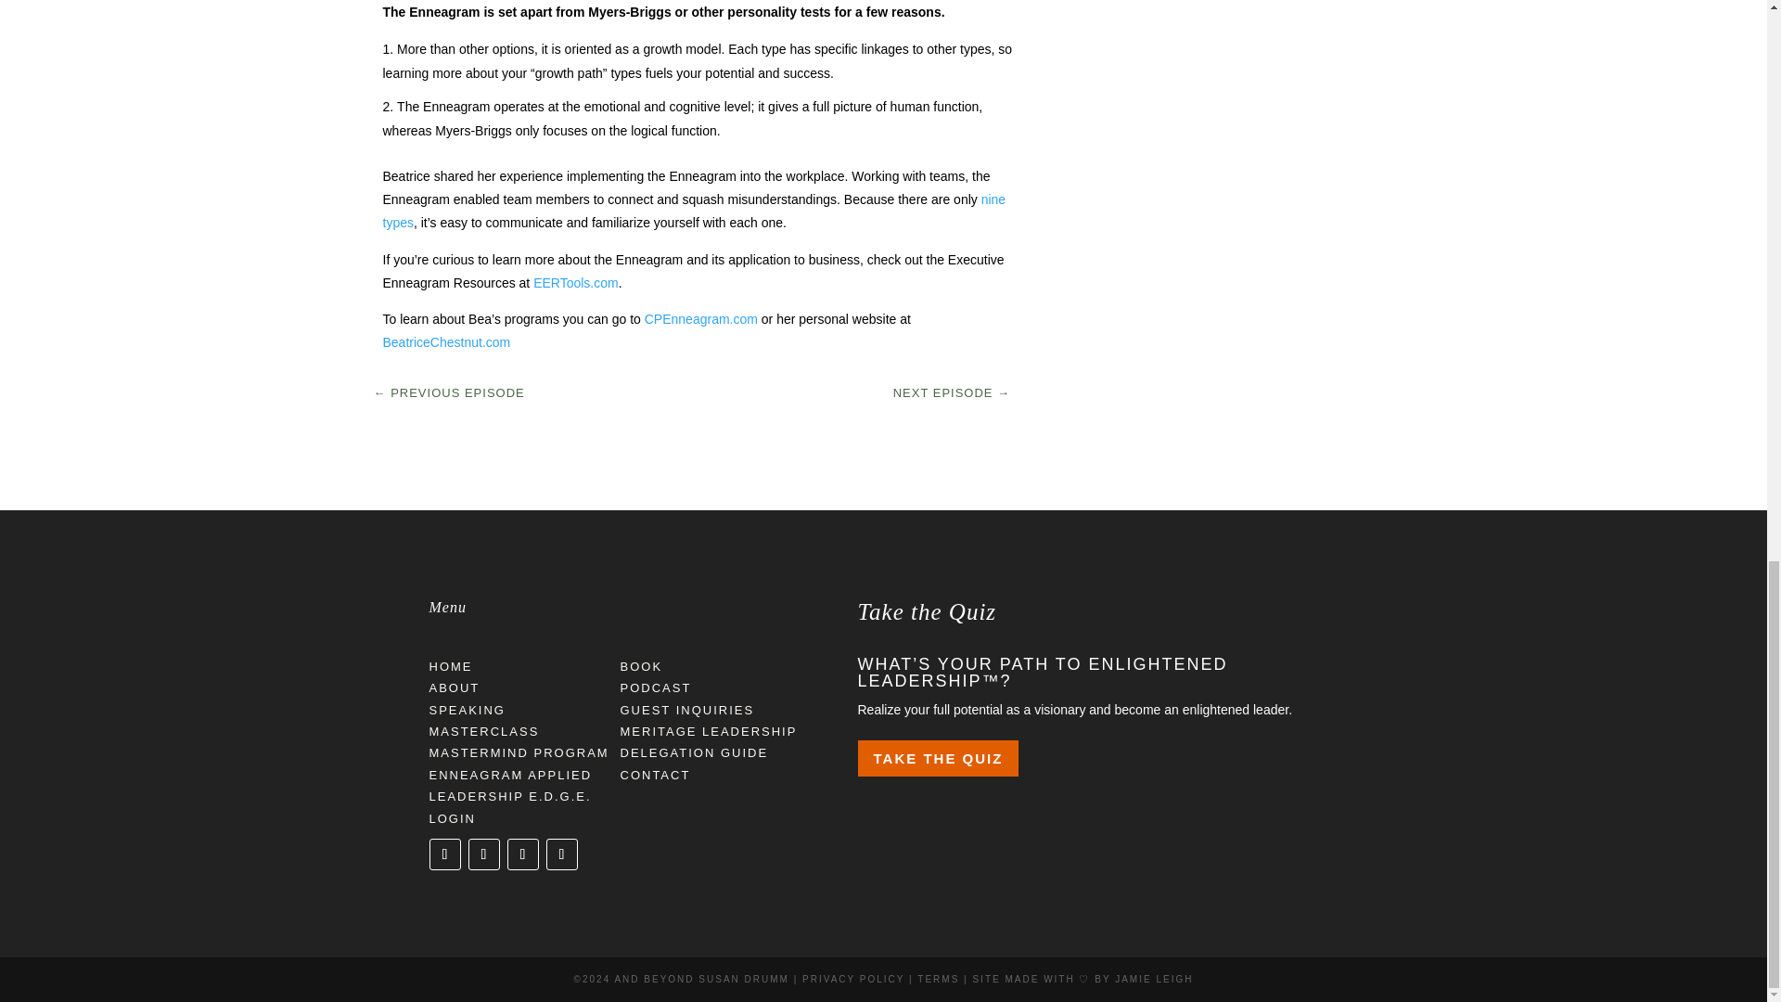 The height and width of the screenshot is (1002, 1781). What do you see at coordinates (694, 212) in the screenshot?
I see `nine types` at bounding box center [694, 212].